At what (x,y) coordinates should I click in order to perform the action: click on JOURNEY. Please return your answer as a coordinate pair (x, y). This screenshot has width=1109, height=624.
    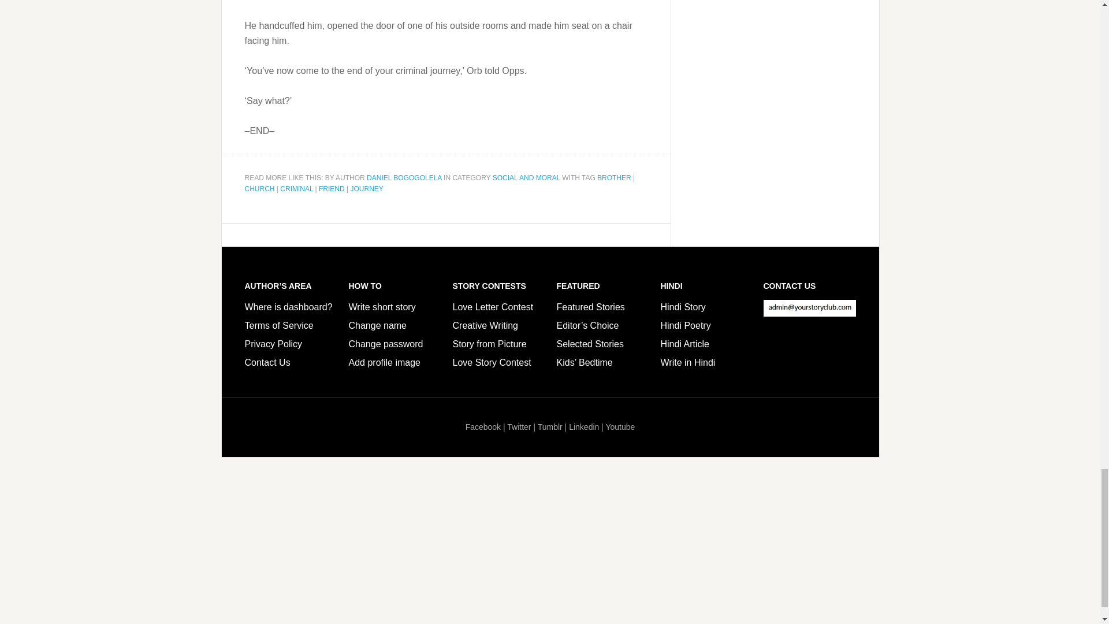
    Looking at the image, I should click on (366, 188).